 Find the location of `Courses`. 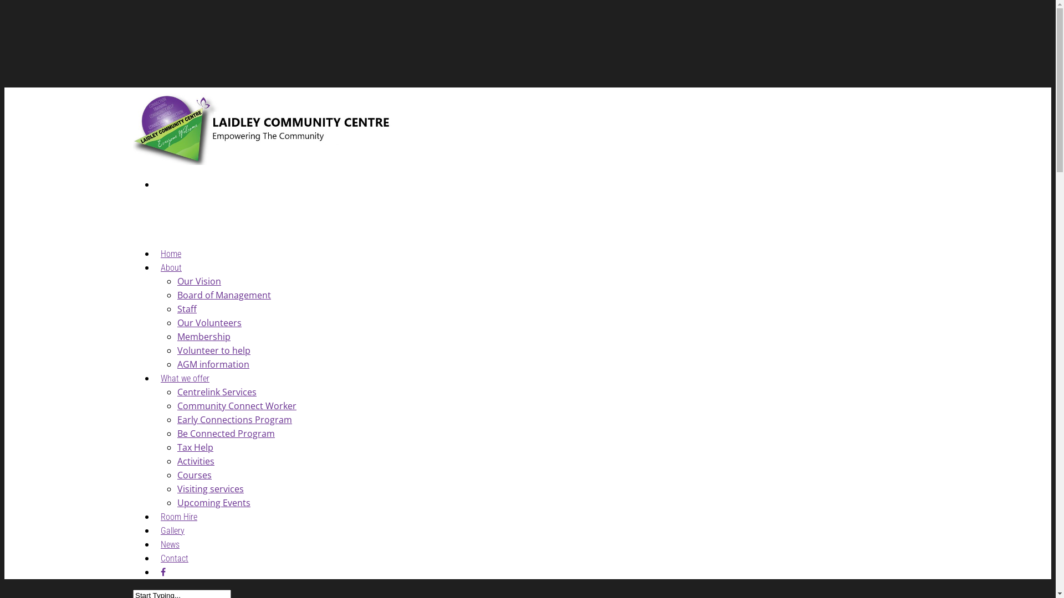

Courses is located at coordinates (195, 475).